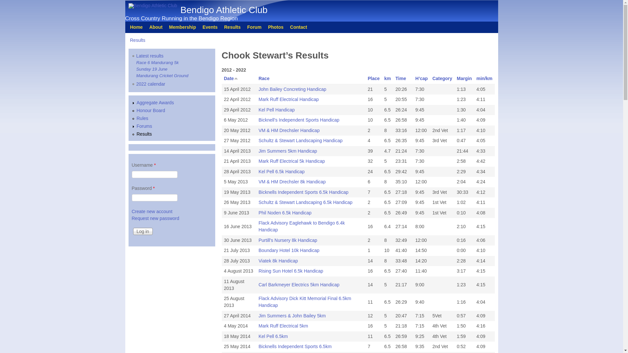 The width and height of the screenshot is (628, 353). I want to click on Date, so click(231, 78).